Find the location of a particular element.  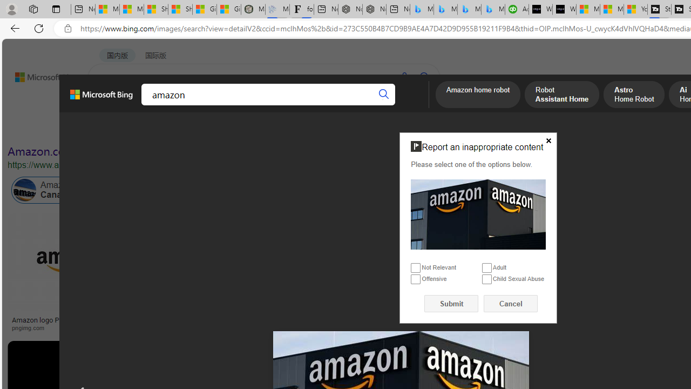

Amazon Prime Online is located at coordinates (130, 190).